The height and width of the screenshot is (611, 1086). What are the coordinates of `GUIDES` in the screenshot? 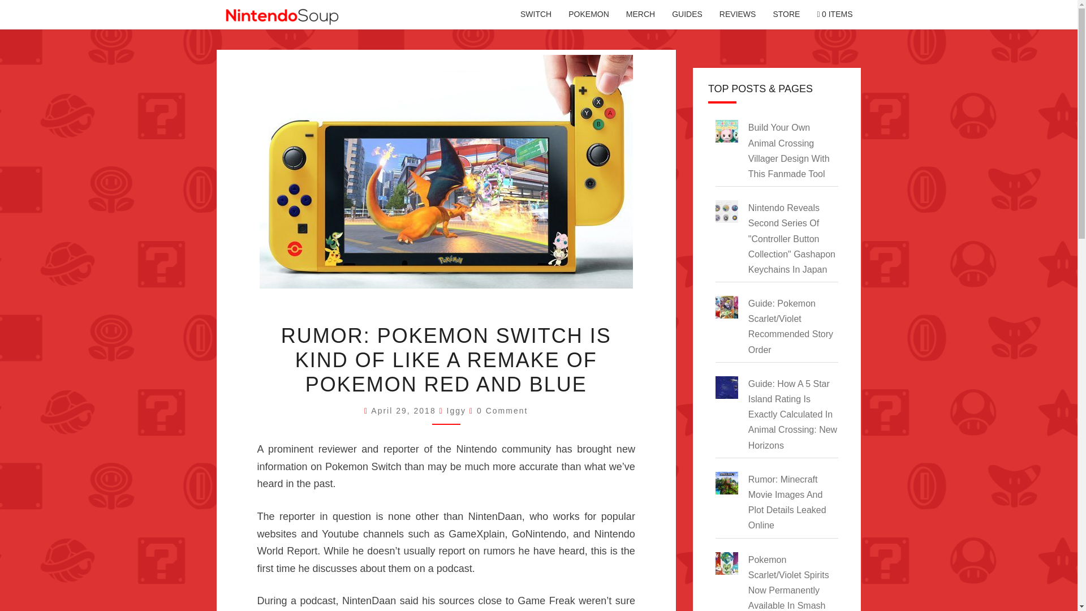 It's located at (687, 15).